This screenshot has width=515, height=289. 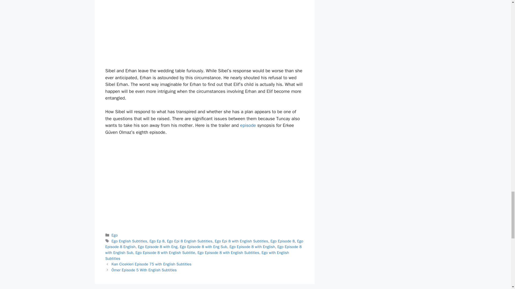 What do you see at coordinates (203, 246) in the screenshot?
I see `Ego Episode 8 with Eng Sub` at bounding box center [203, 246].